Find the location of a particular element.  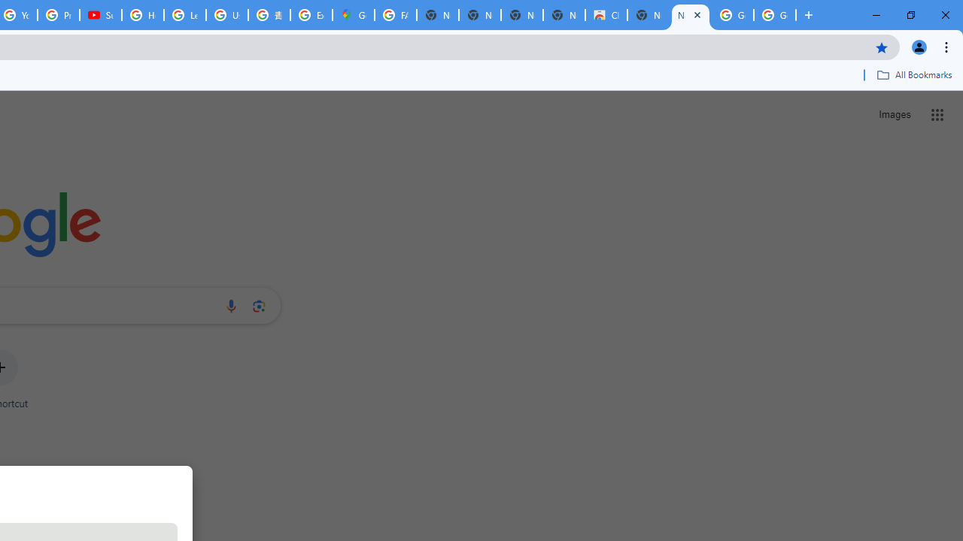

Google Images is located at coordinates (733, 15).